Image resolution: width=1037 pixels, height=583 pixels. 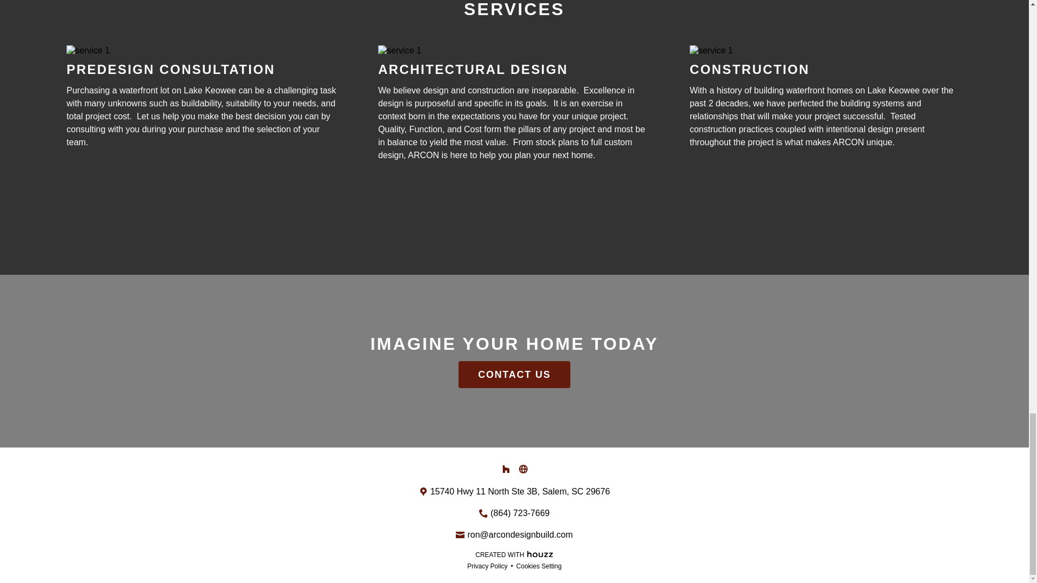 I want to click on 15740 Hwy 11 North Ste 3B, Salem, SC 29676, so click(x=520, y=491).